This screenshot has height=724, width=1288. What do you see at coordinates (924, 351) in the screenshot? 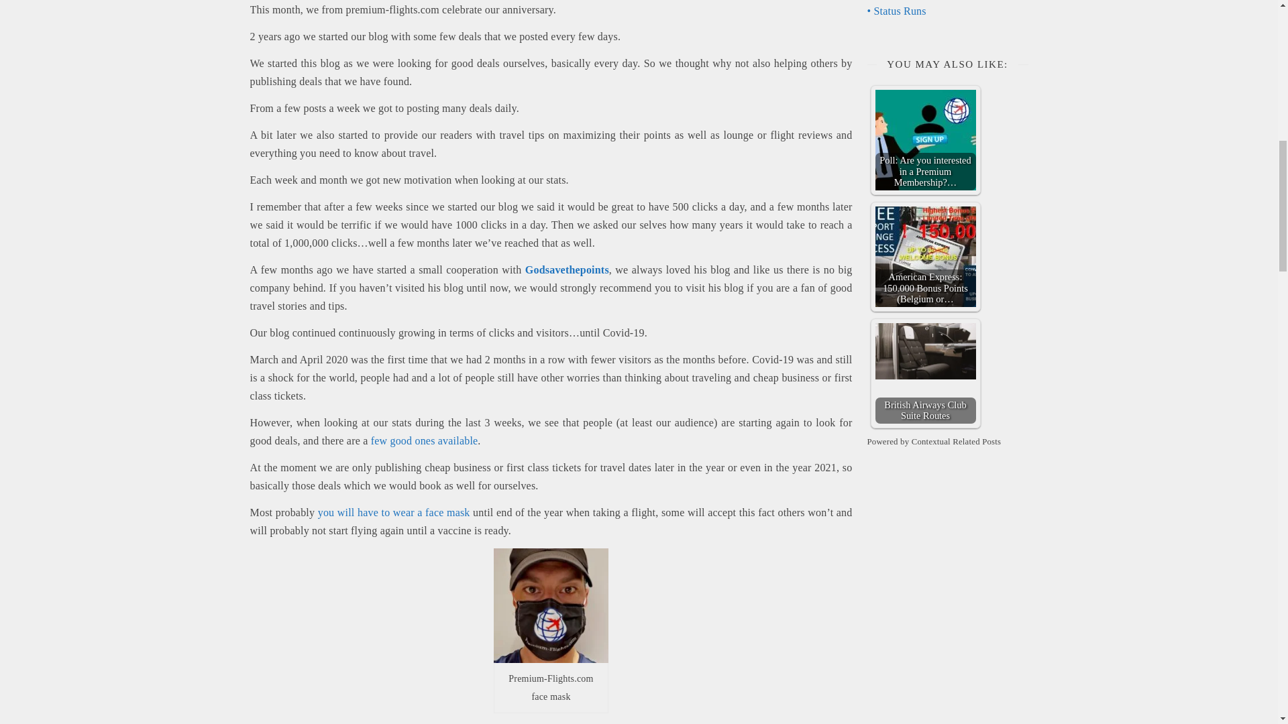
I see `British Airways Club Suite Routes` at bounding box center [924, 351].